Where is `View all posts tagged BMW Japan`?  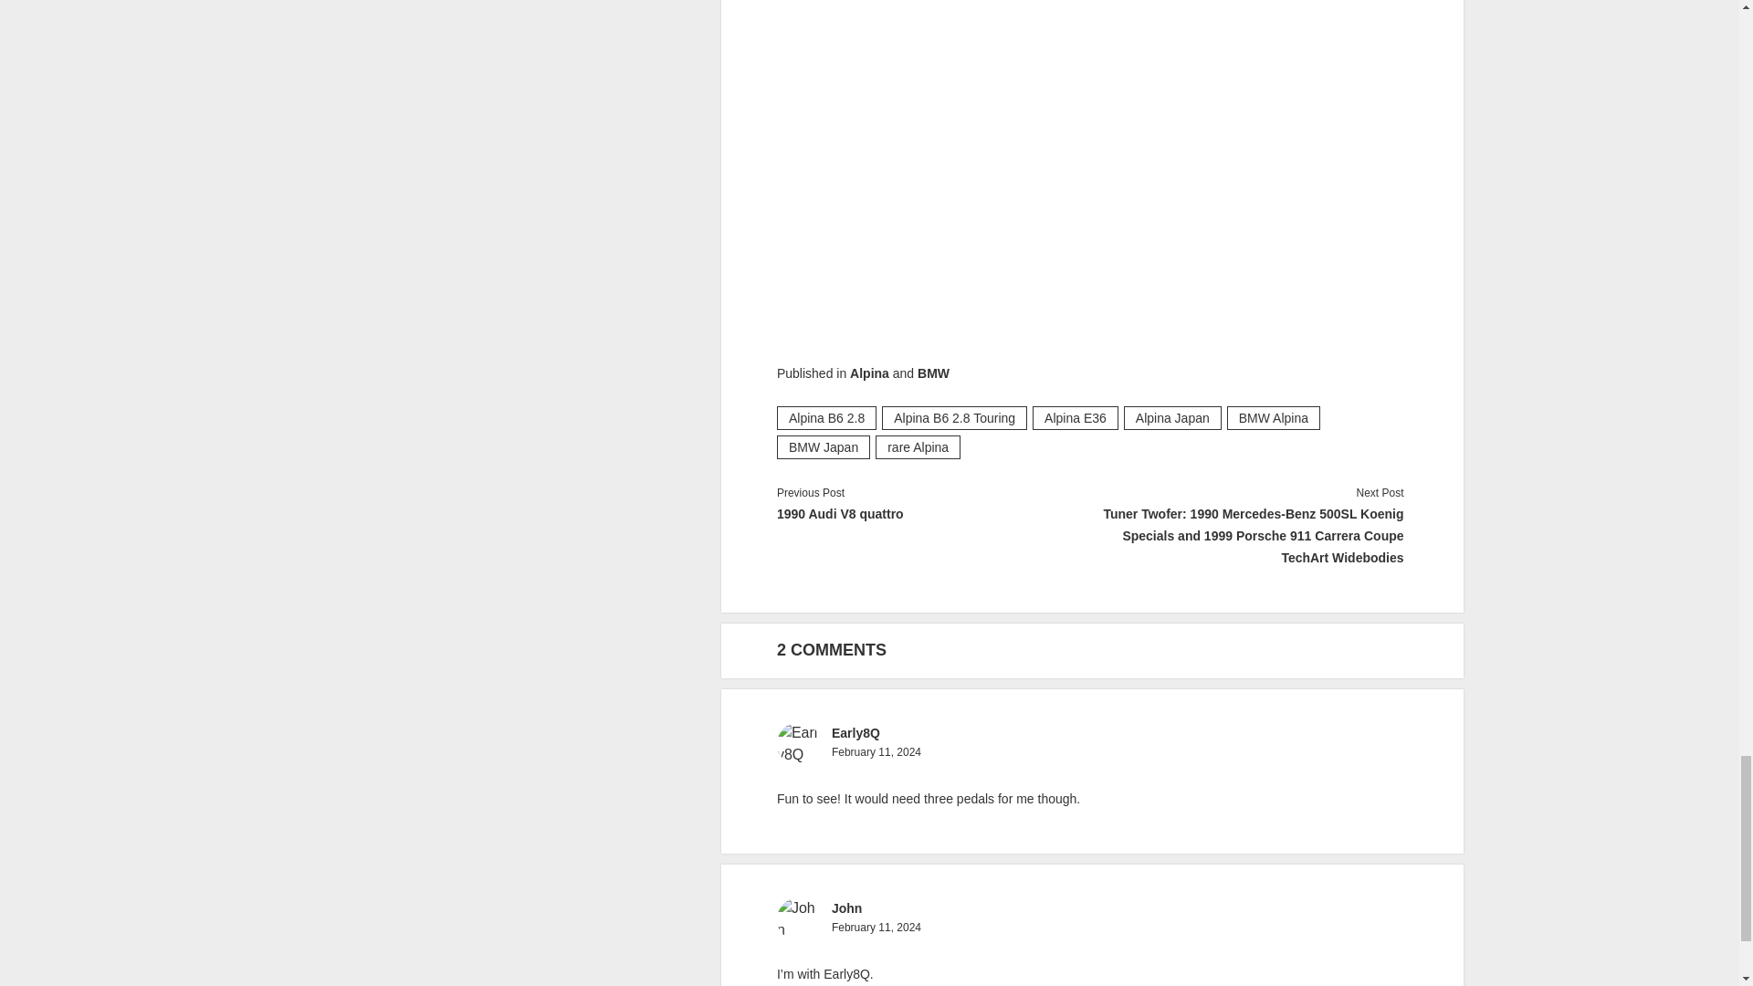
View all posts tagged BMW Japan is located at coordinates (823, 447).